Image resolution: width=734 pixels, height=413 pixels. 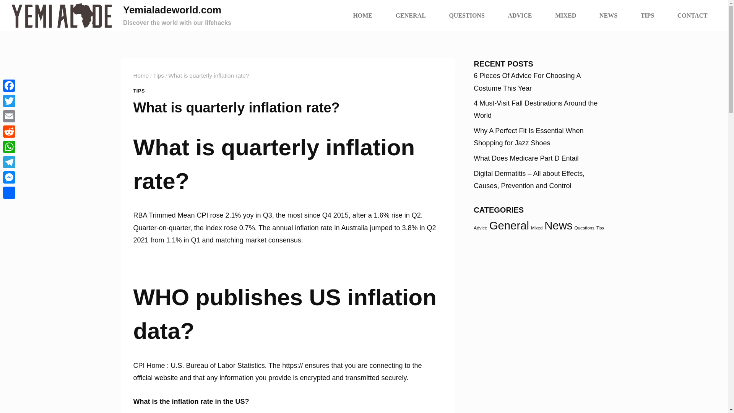 I want to click on 6 Pieces Of Advice For Choosing A Costume This Year, so click(x=527, y=81).